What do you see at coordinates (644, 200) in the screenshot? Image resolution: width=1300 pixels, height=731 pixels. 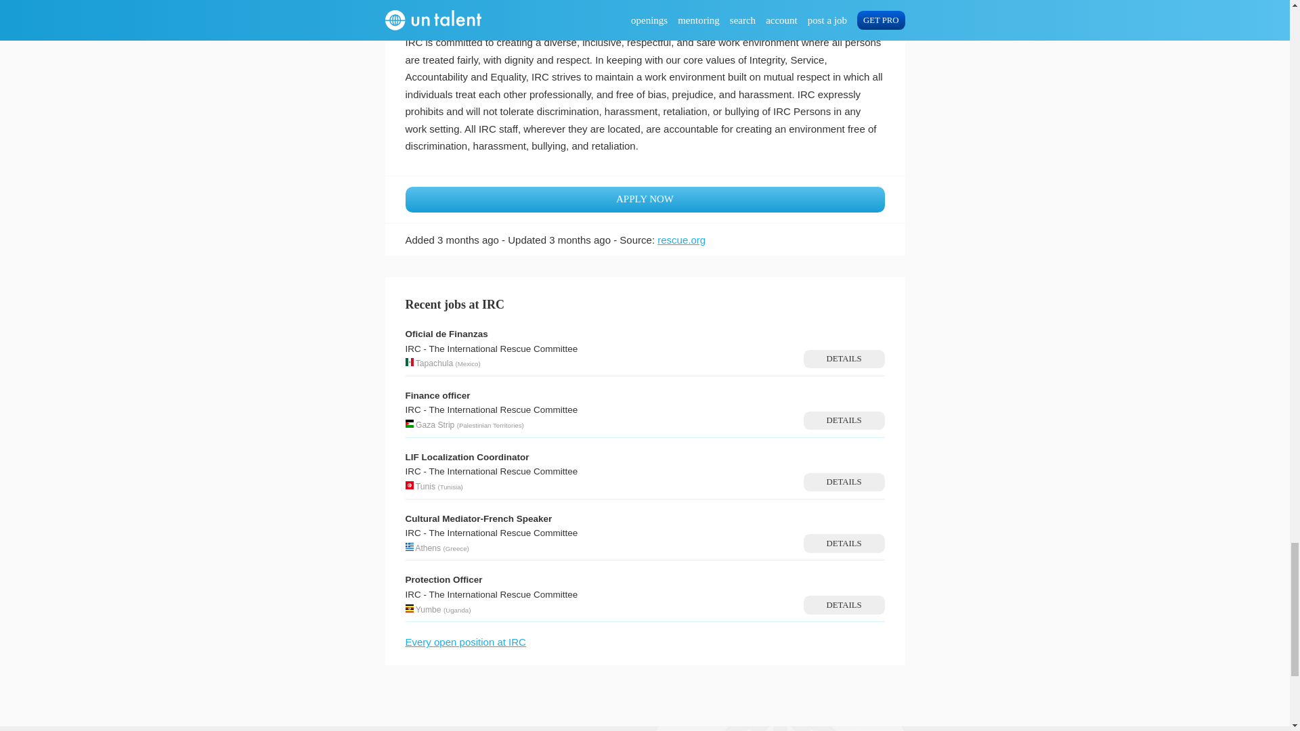 I see `APPLY NOW` at bounding box center [644, 200].